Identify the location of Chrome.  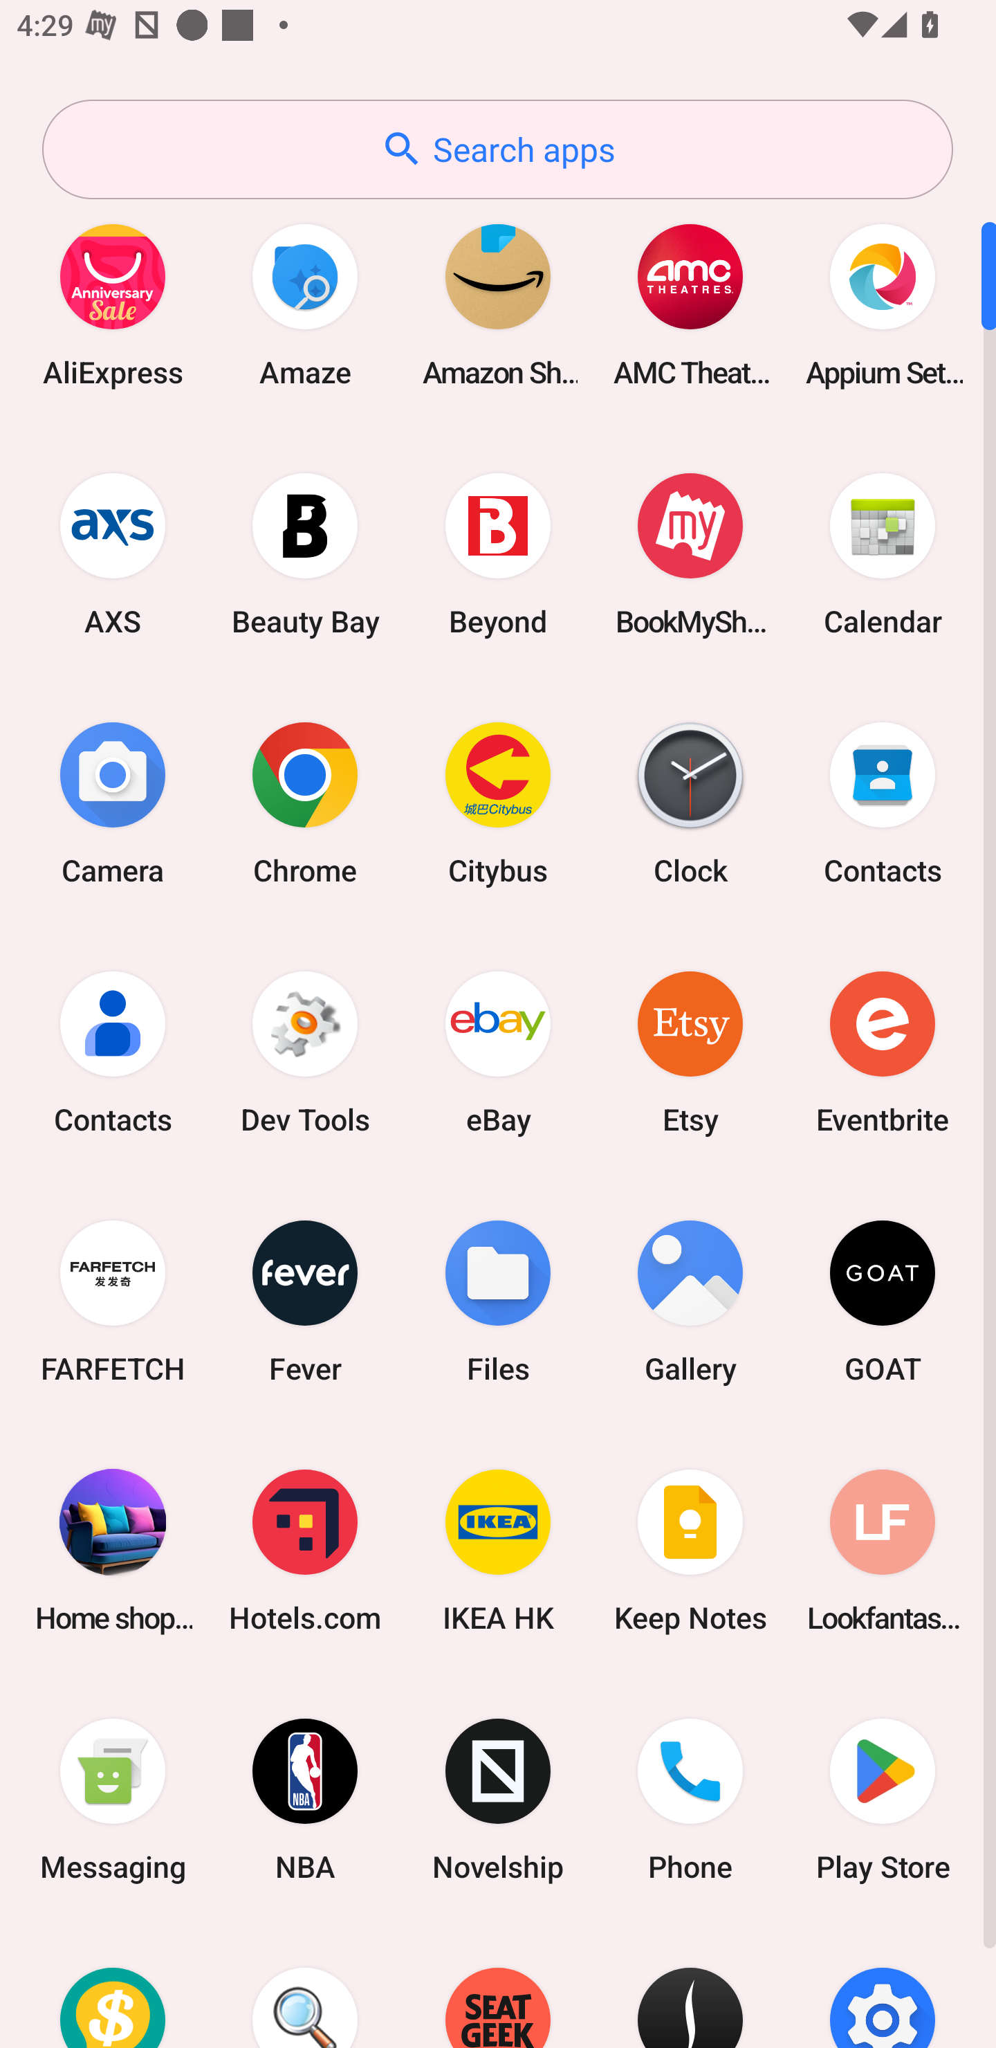
(305, 803).